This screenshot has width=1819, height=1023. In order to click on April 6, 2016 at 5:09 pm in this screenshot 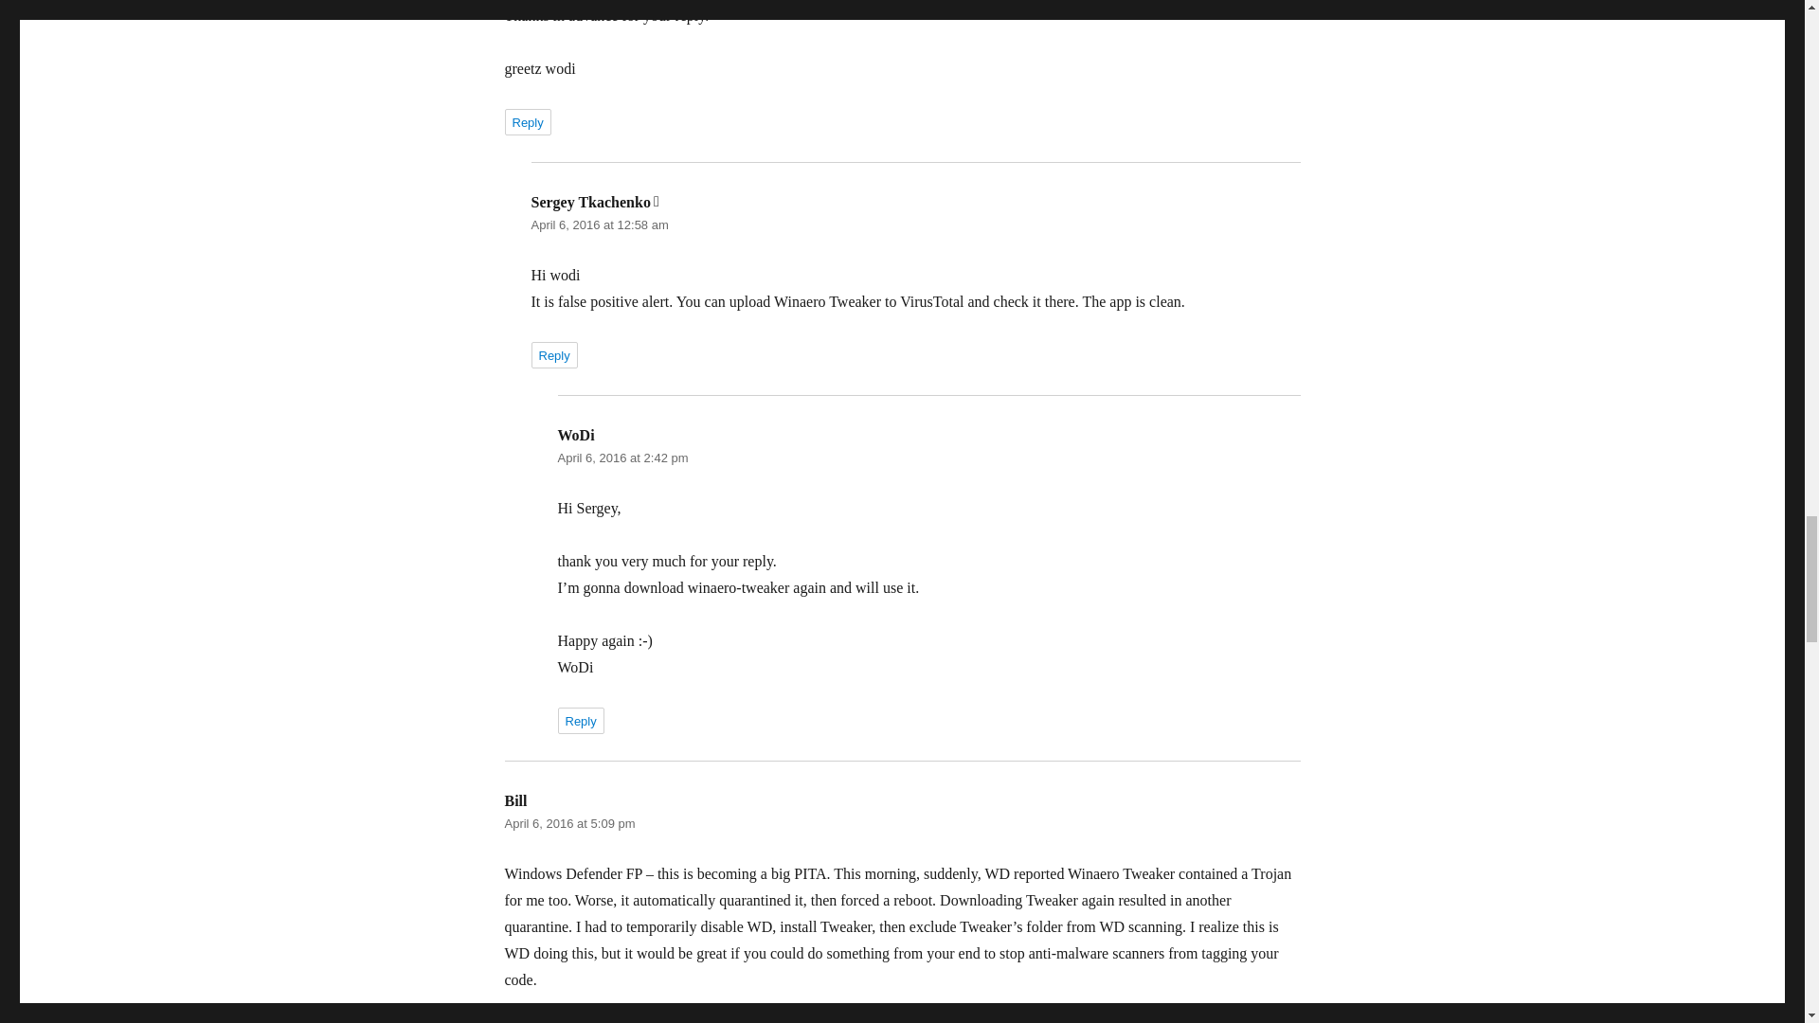, I will do `click(568, 822)`.